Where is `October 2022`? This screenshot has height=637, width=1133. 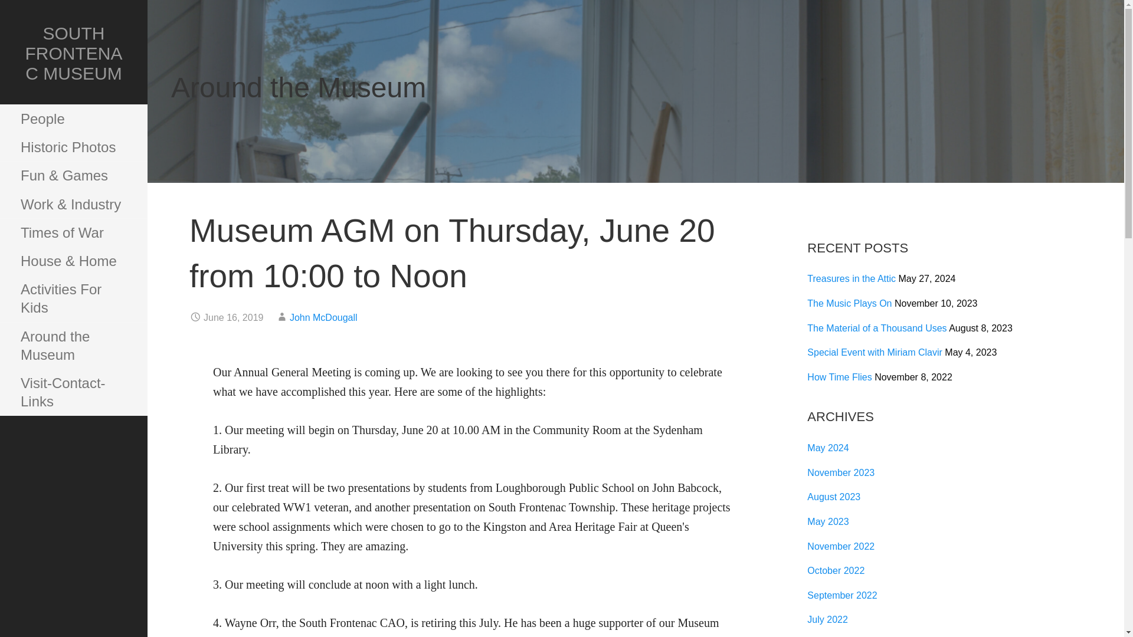 October 2022 is located at coordinates (836, 571).